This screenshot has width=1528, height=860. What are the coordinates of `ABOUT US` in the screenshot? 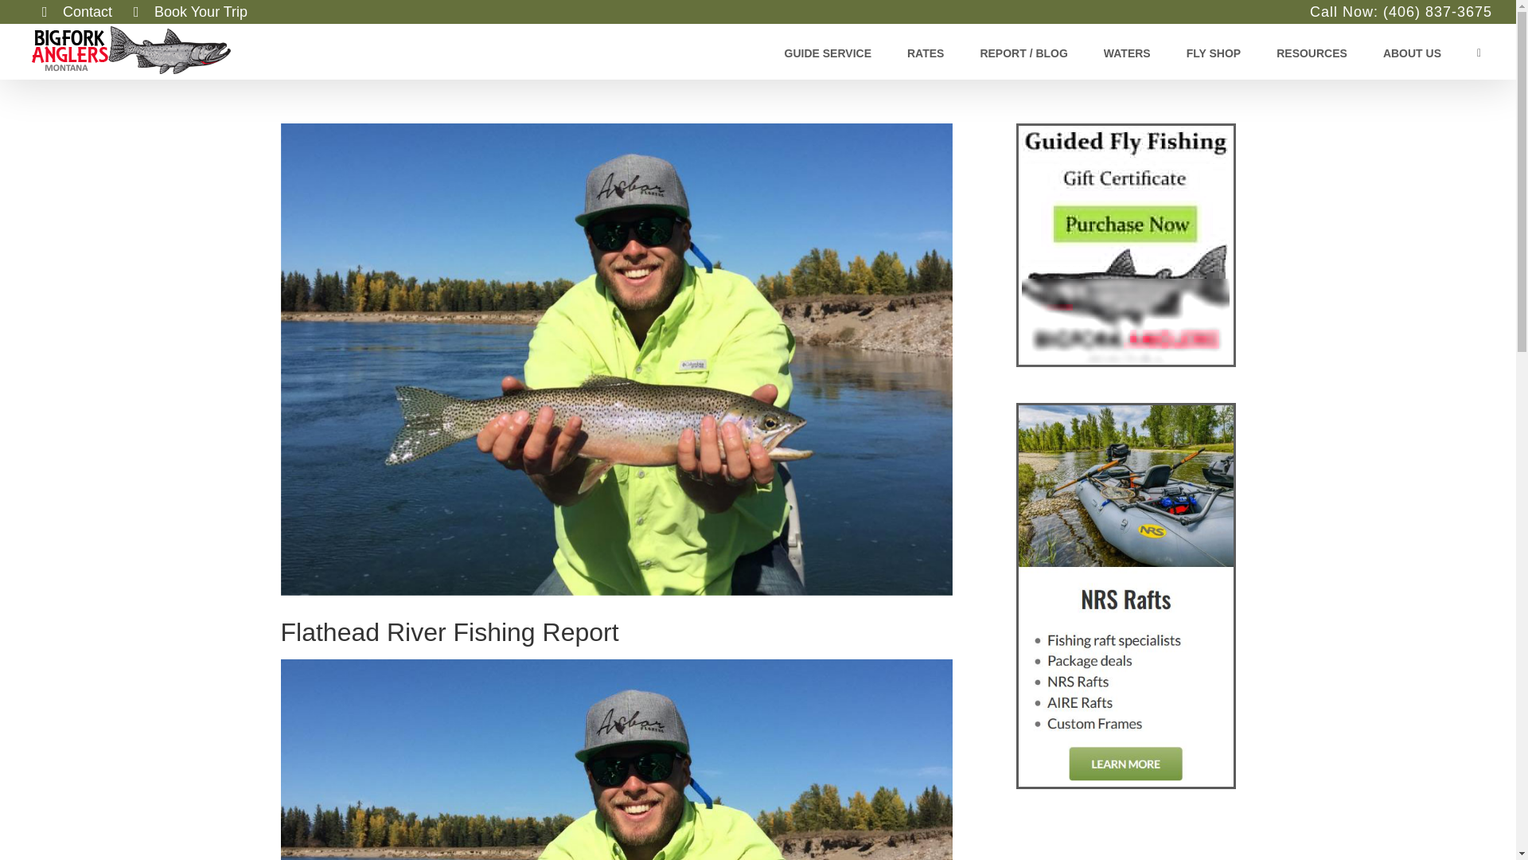 It's located at (1412, 52).